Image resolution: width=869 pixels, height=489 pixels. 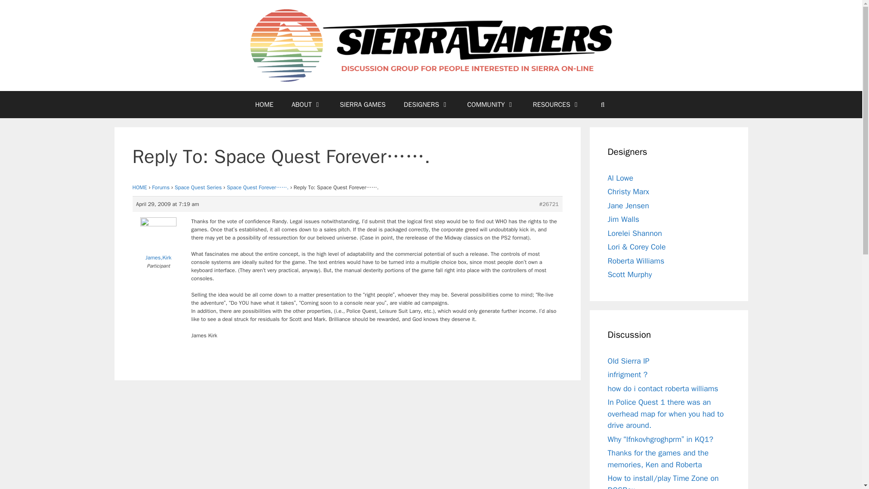 I want to click on Forums, so click(x=161, y=187).